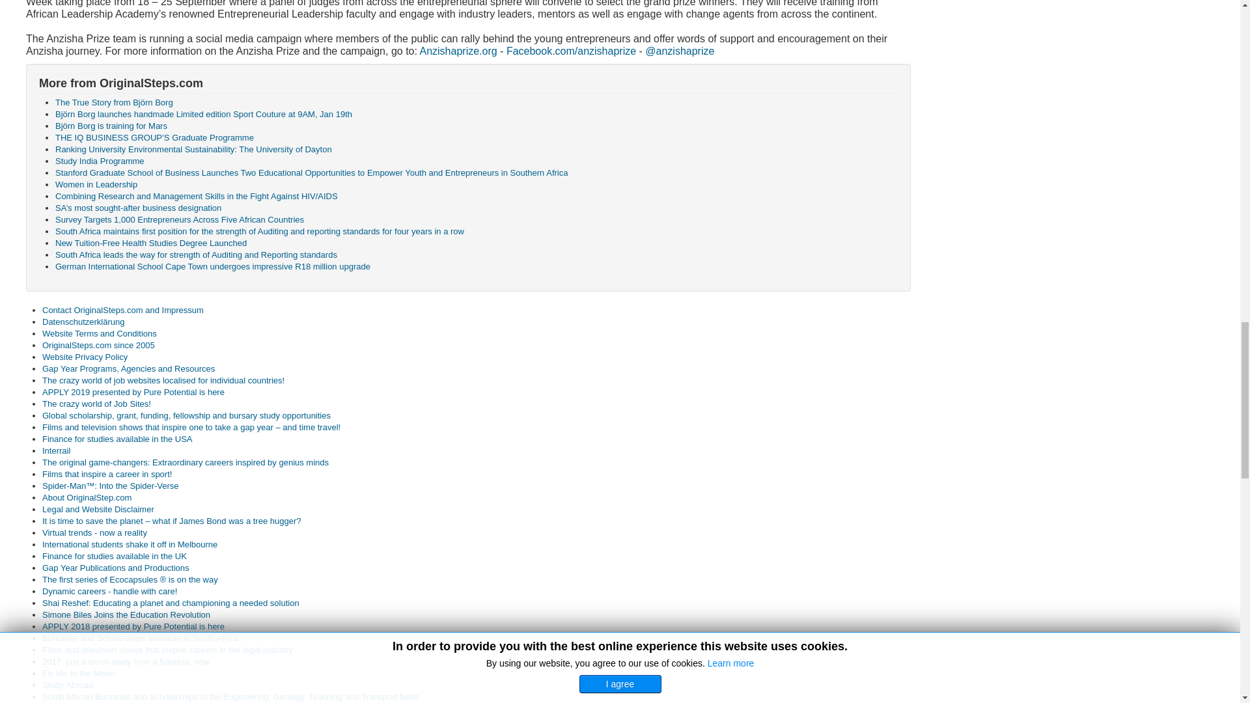  I want to click on Study India Programme, so click(100, 160).